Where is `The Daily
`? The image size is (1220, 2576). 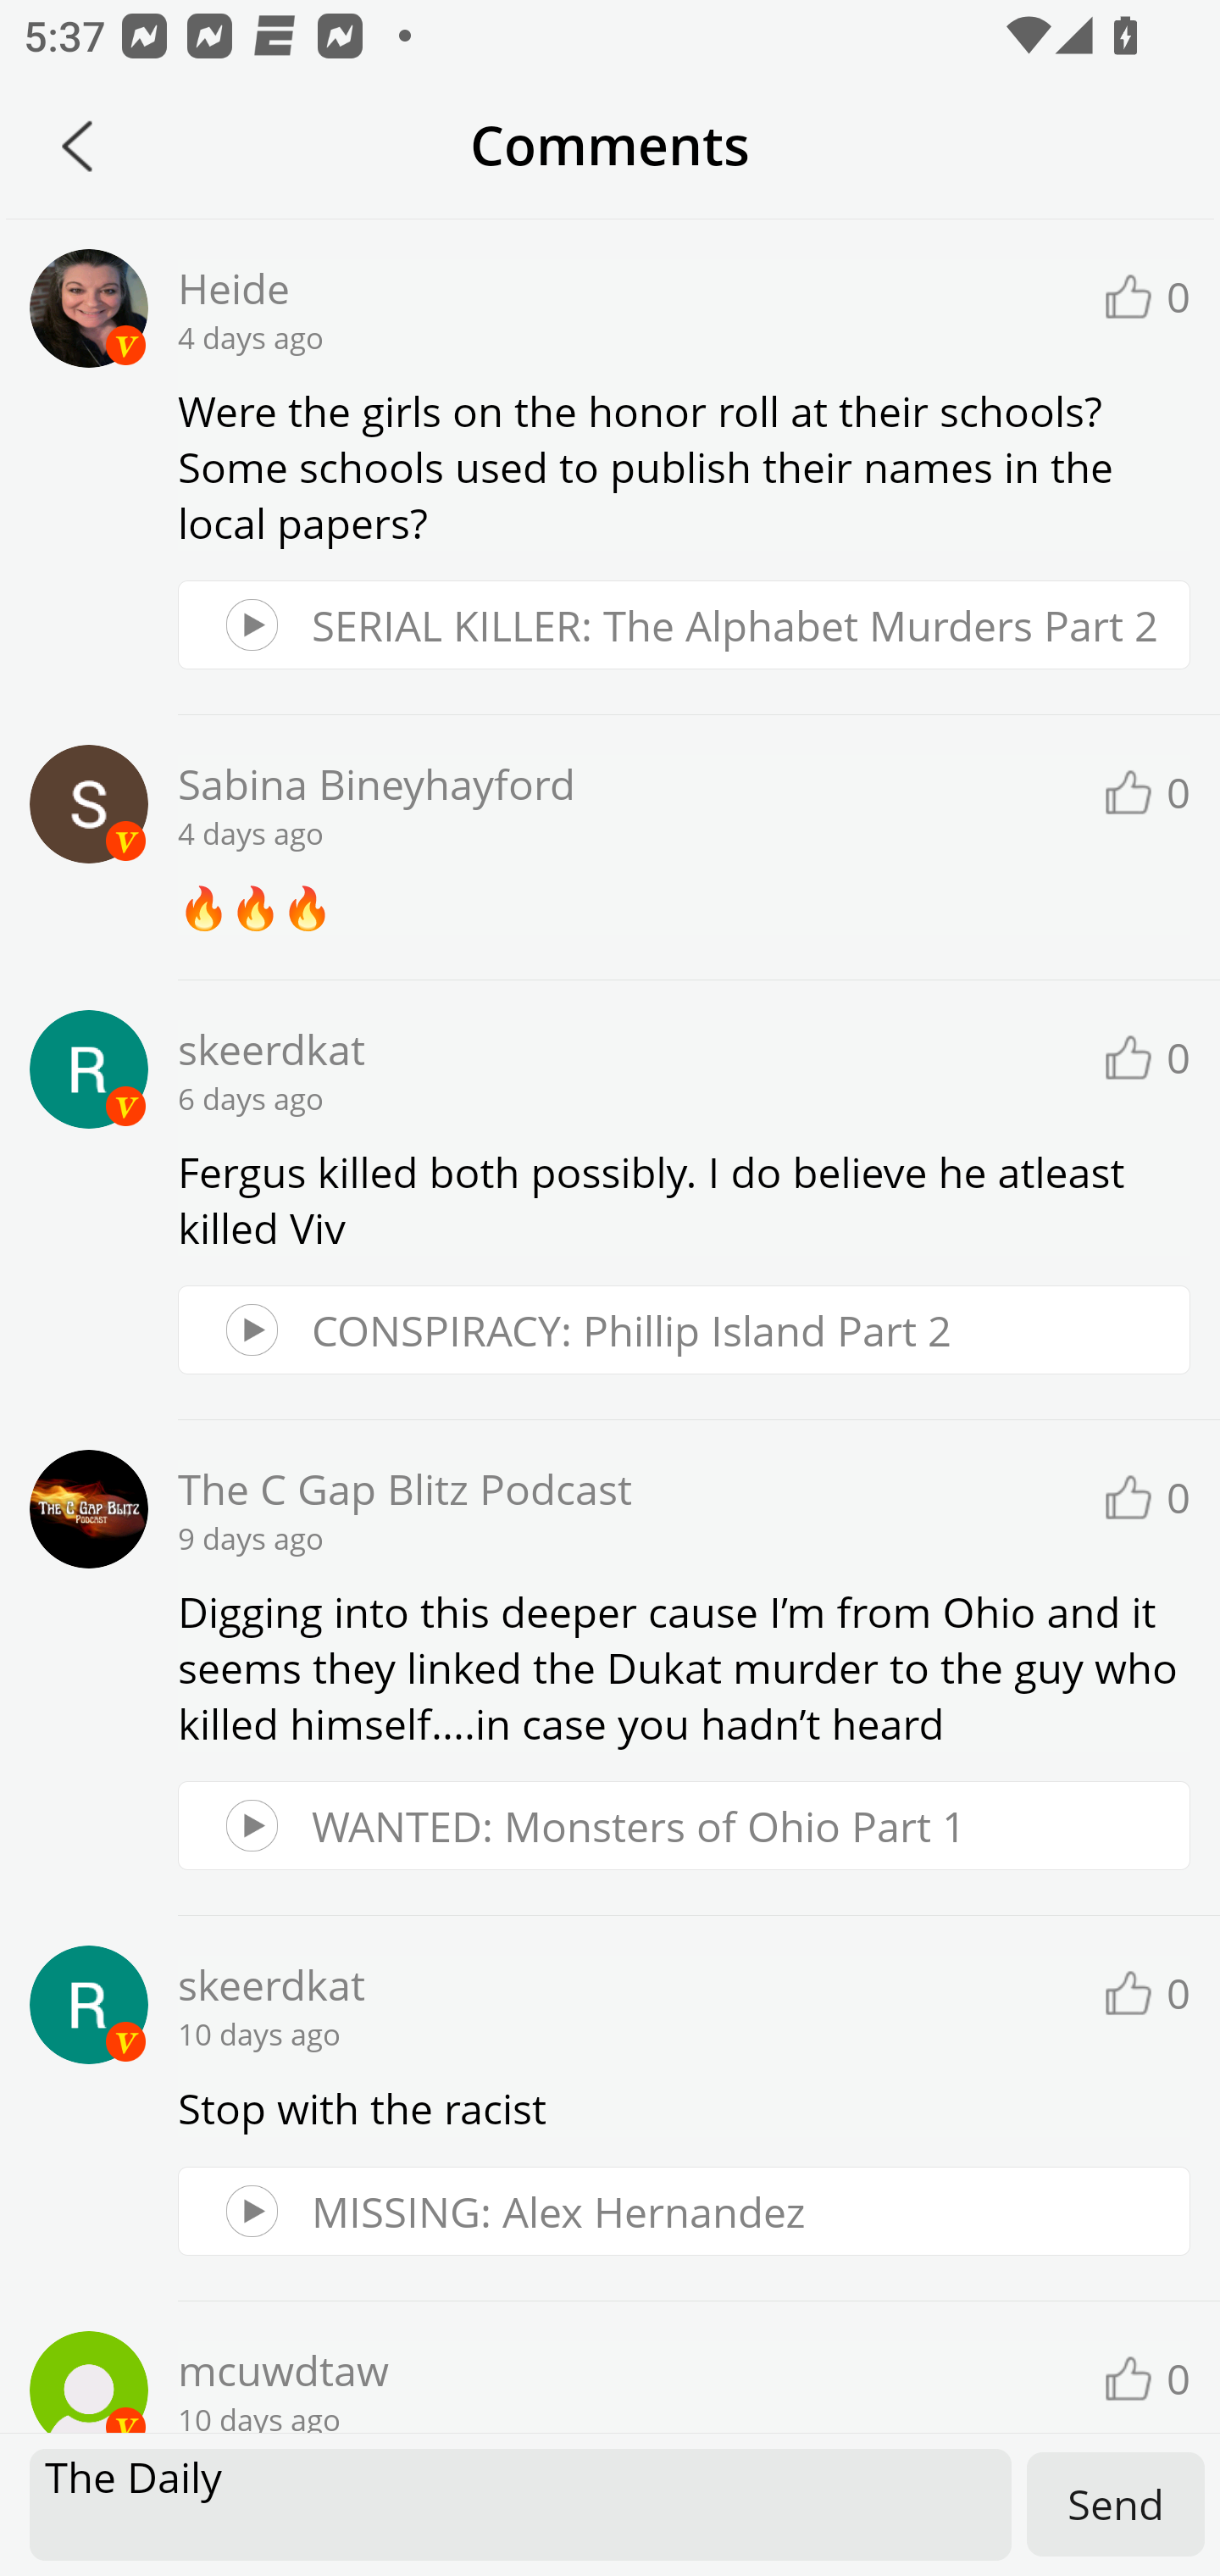
The Daily
 is located at coordinates (520, 2505).